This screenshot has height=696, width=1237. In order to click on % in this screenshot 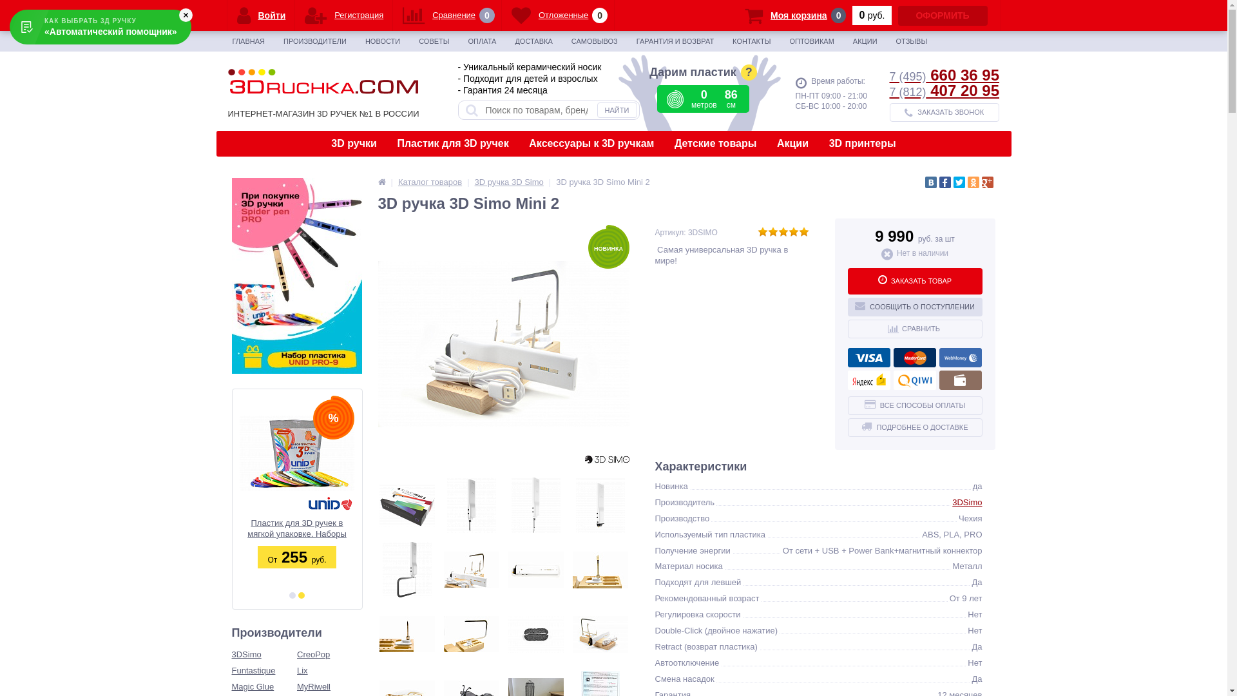, I will do `click(296, 453)`.